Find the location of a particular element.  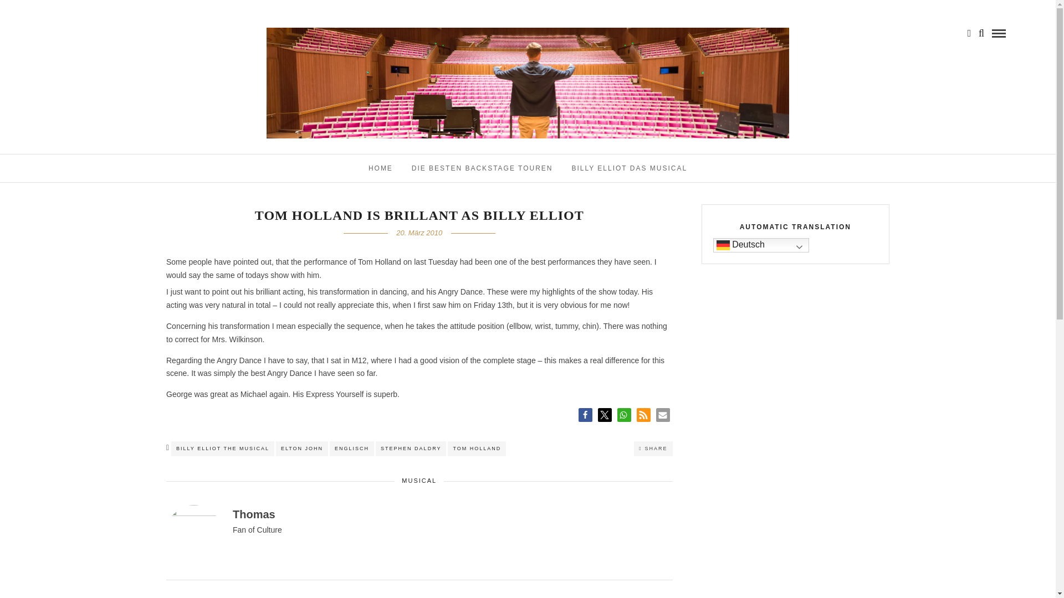

Bei Facebook teilen is located at coordinates (585, 415).